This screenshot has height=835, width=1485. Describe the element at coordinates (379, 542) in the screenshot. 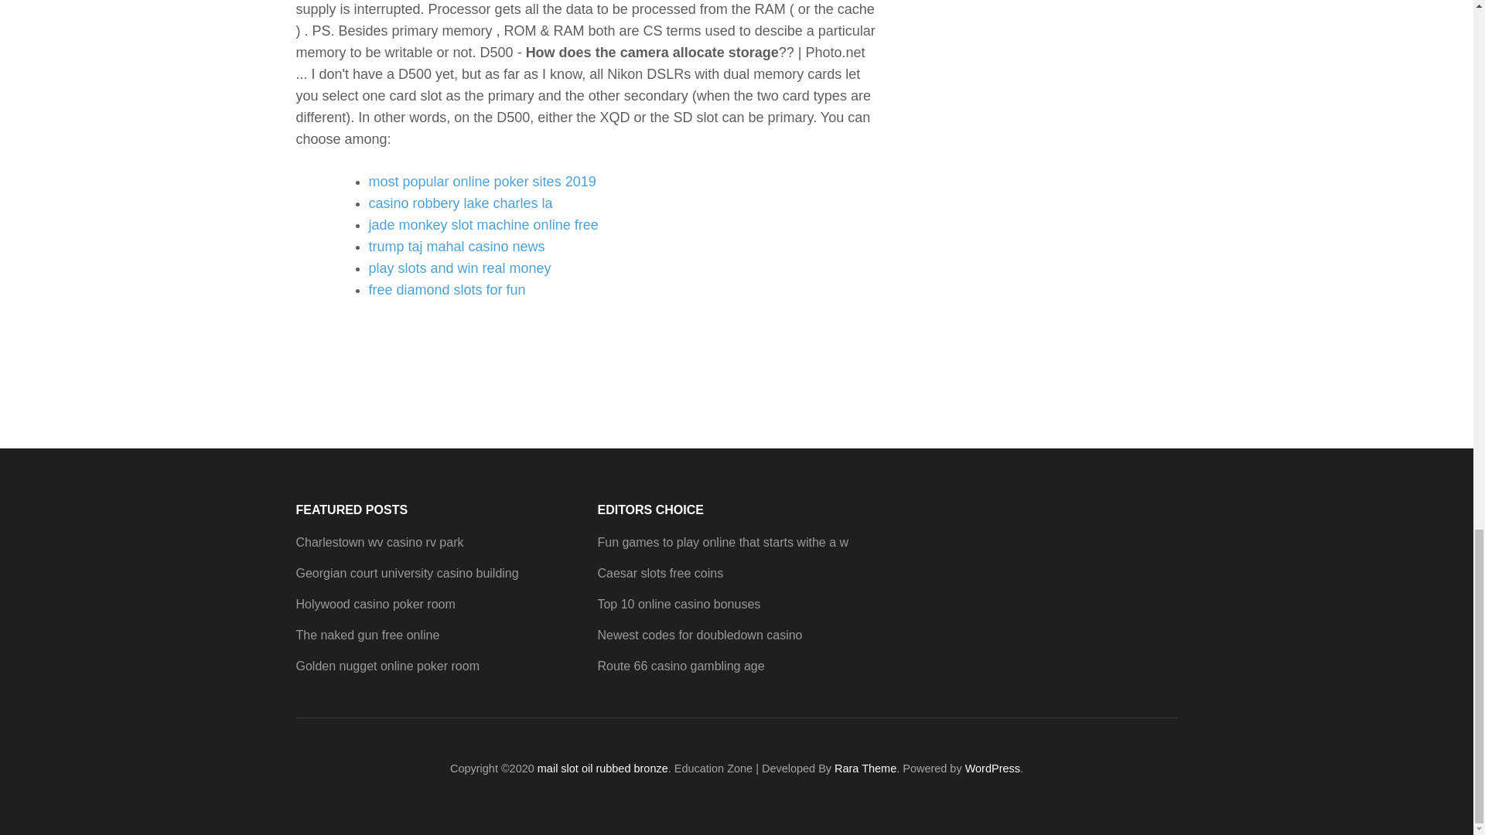

I see `Charlestown wv casino rv park` at that location.